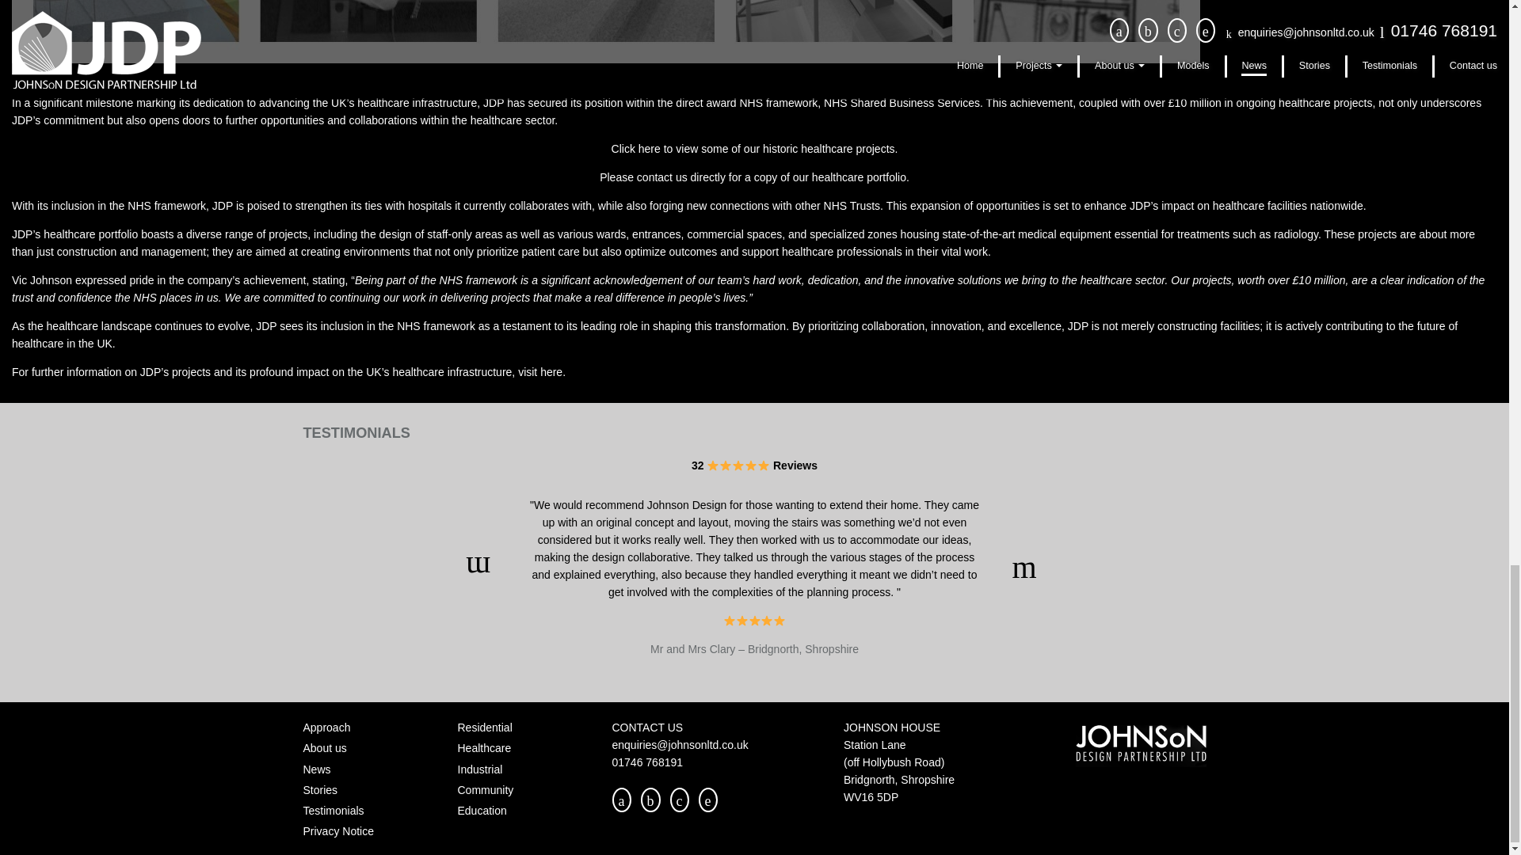 The image size is (1521, 855). Describe the element at coordinates (325, 747) in the screenshot. I see `About us` at that location.